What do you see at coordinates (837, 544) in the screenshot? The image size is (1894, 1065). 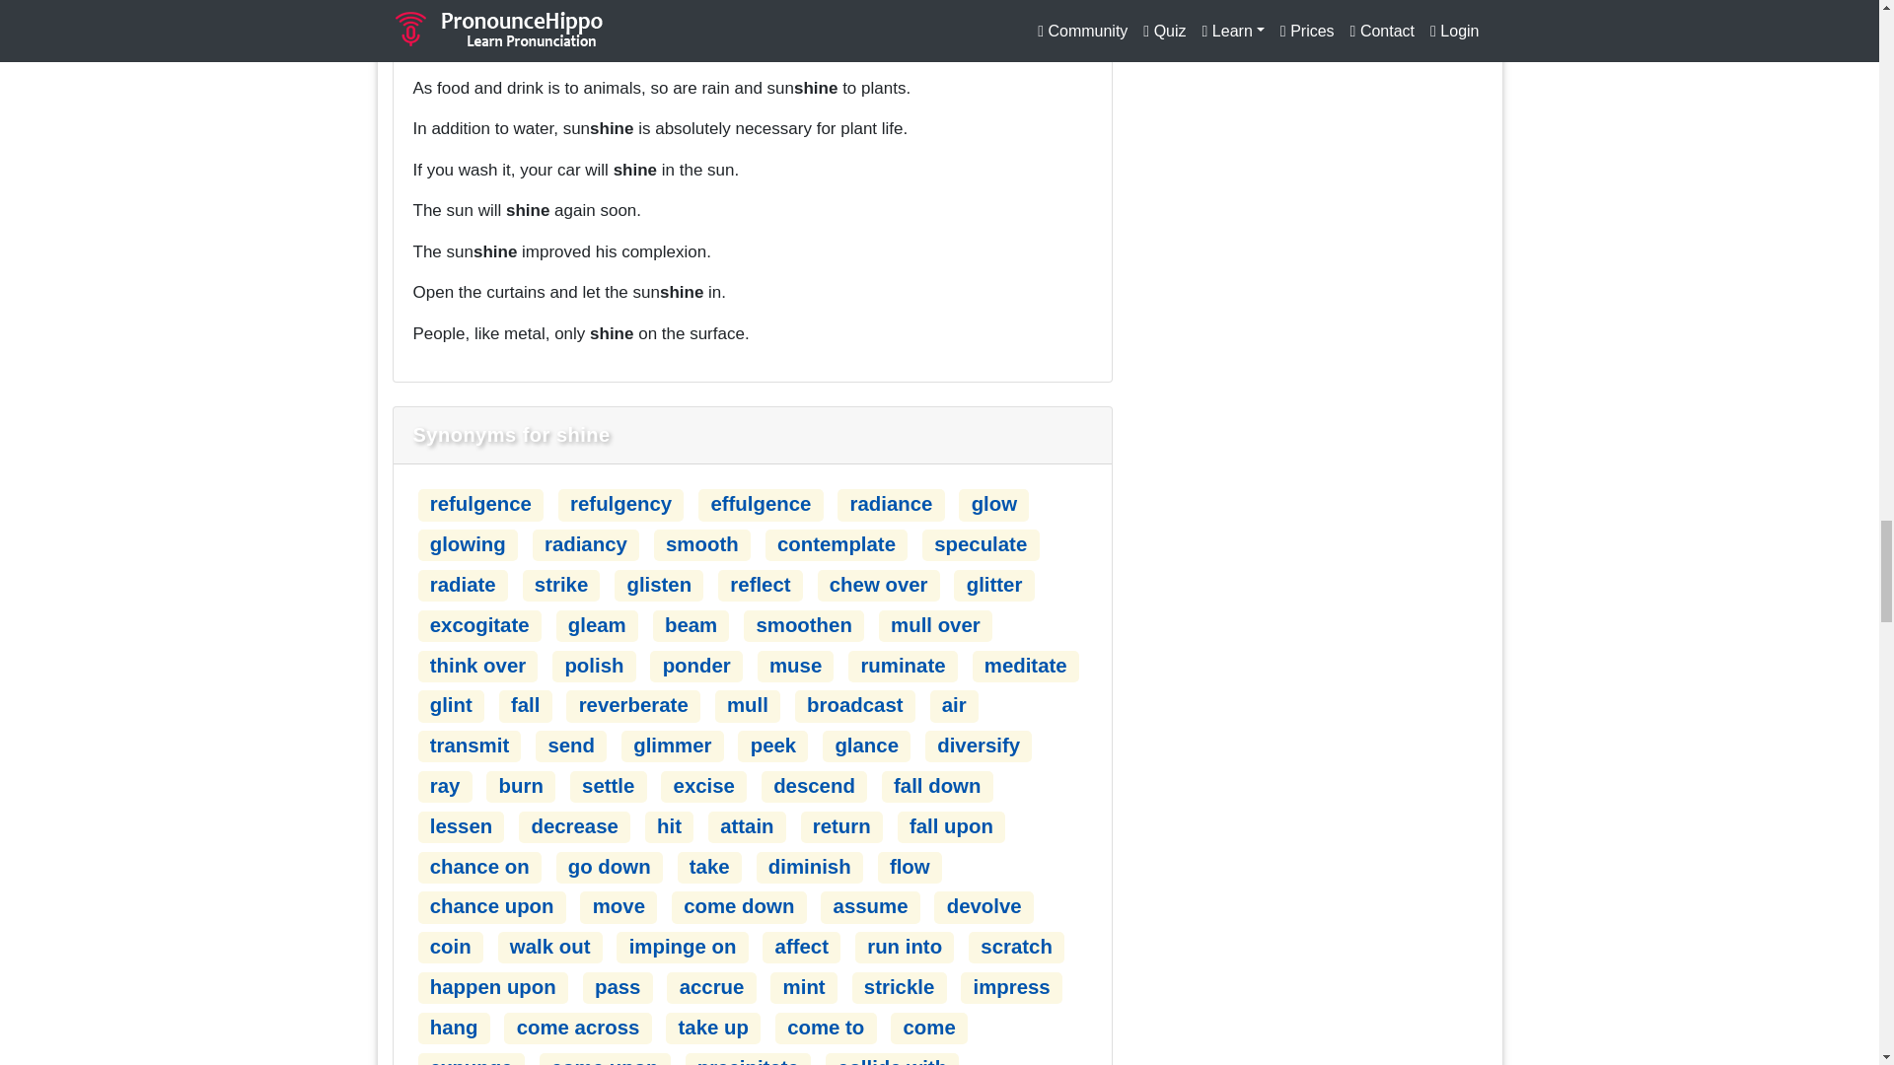 I see `contemplate` at bounding box center [837, 544].